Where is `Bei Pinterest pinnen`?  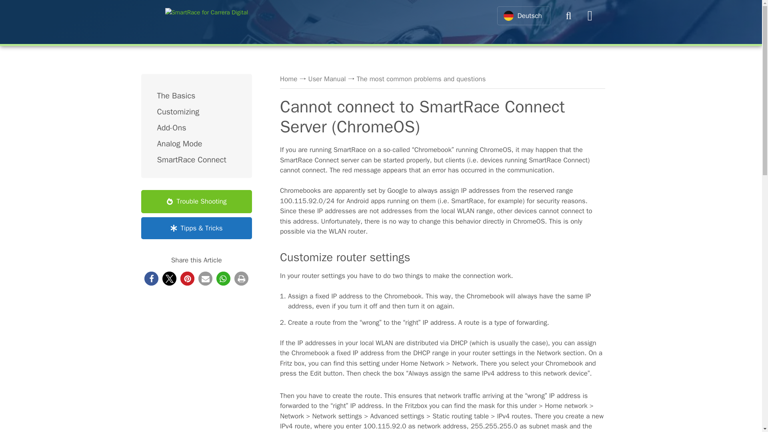
Bei Pinterest pinnen is located at coordinates (187, 278).